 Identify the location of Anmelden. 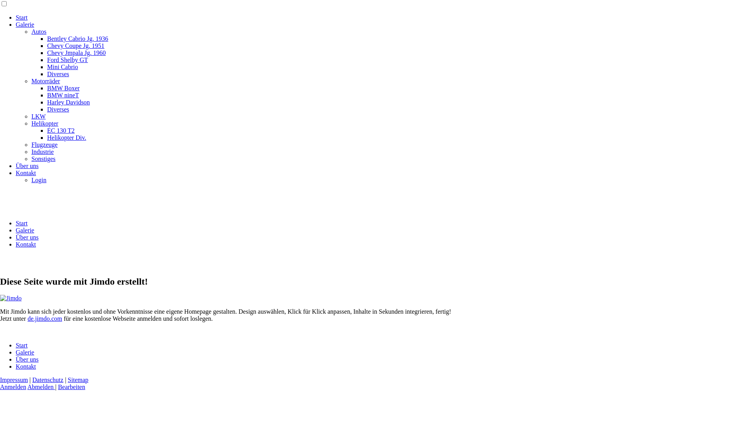
(13, 387).